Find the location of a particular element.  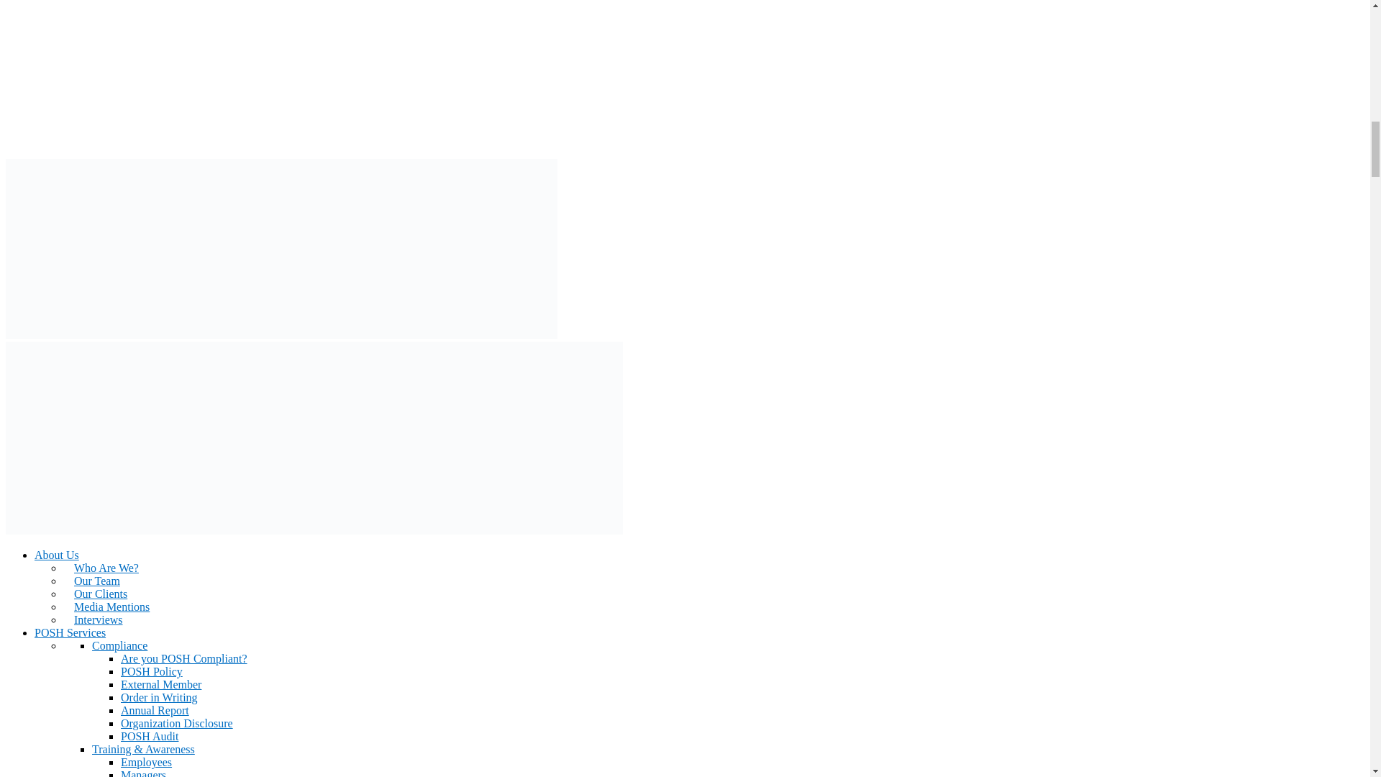

Media Mentions is located at coordinates (106, 606).